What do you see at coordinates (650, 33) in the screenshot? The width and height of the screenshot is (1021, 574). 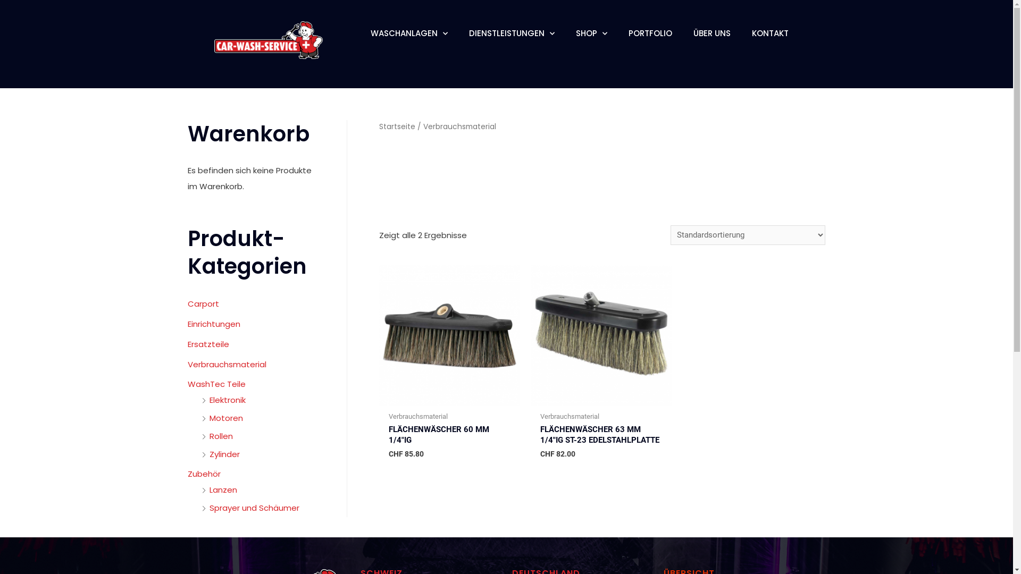 I see `PORTFOLIO` at bounding box center [650, 33].